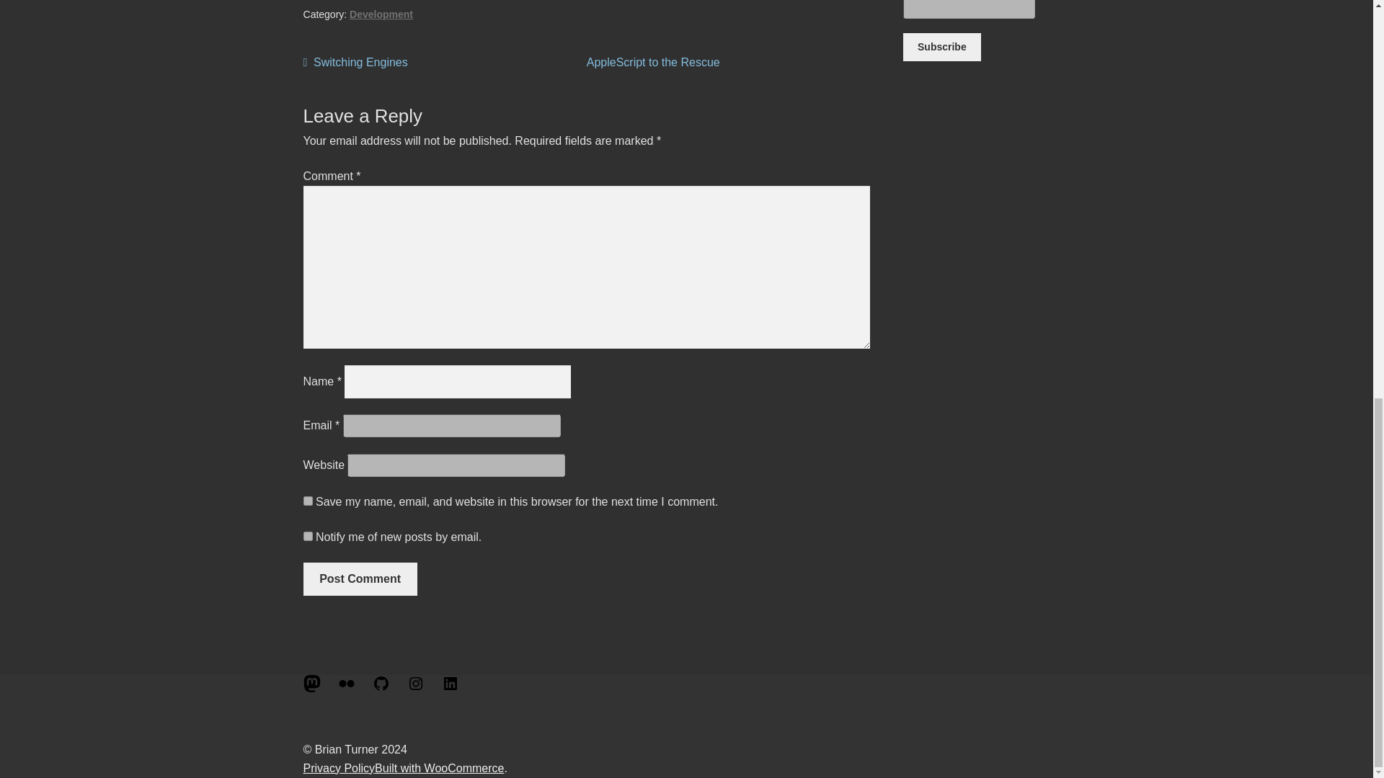  Describe the element at coordinates (355, 63) in the screenshot. I see `Development` at that location.